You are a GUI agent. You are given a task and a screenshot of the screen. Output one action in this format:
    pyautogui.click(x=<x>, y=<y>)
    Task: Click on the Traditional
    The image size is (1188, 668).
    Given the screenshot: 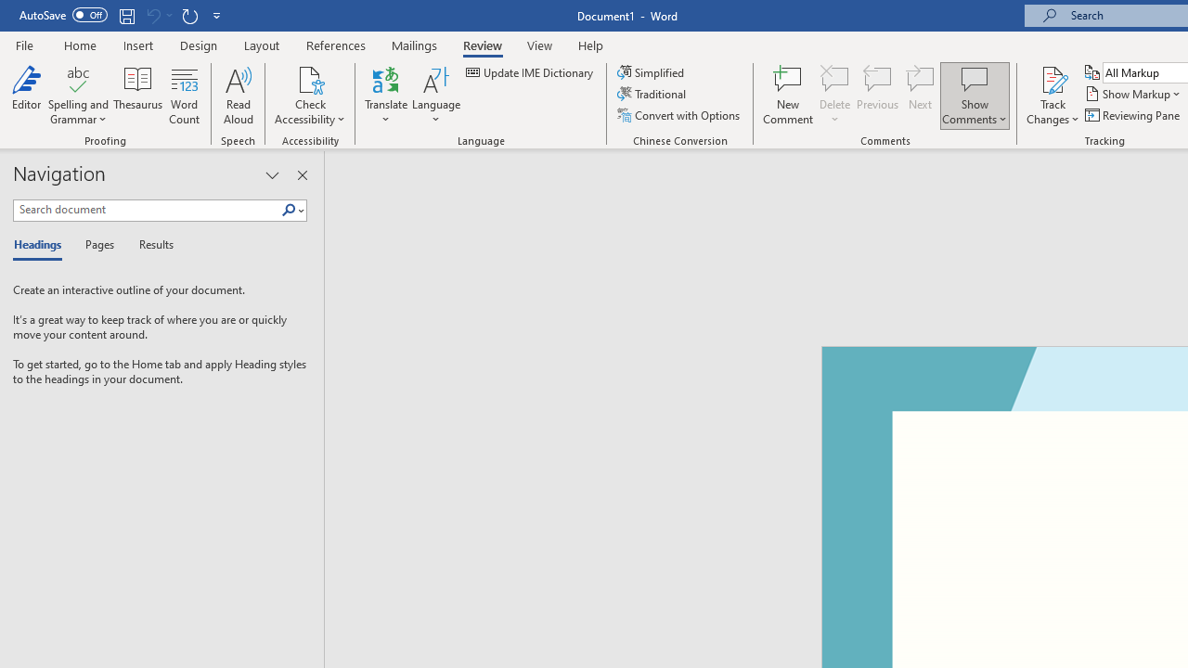 What is the action you would take?
    pyautogui.click(x=653, y=95)
    